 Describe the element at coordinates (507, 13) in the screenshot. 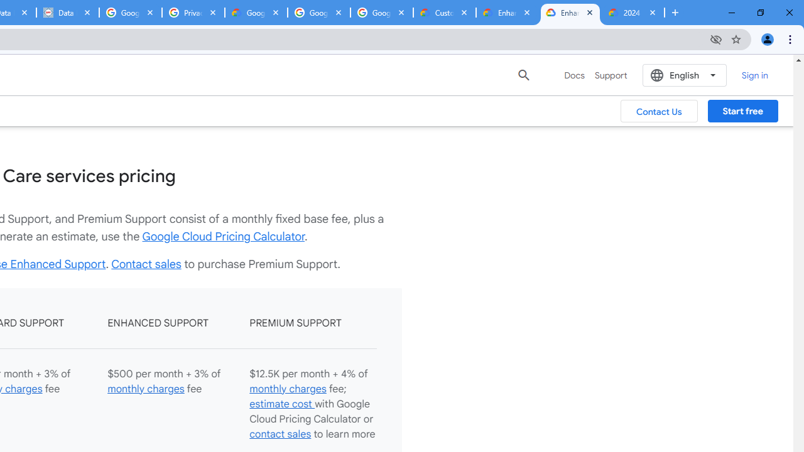

I see `Enhanced Support | Google Cloud` at that location.